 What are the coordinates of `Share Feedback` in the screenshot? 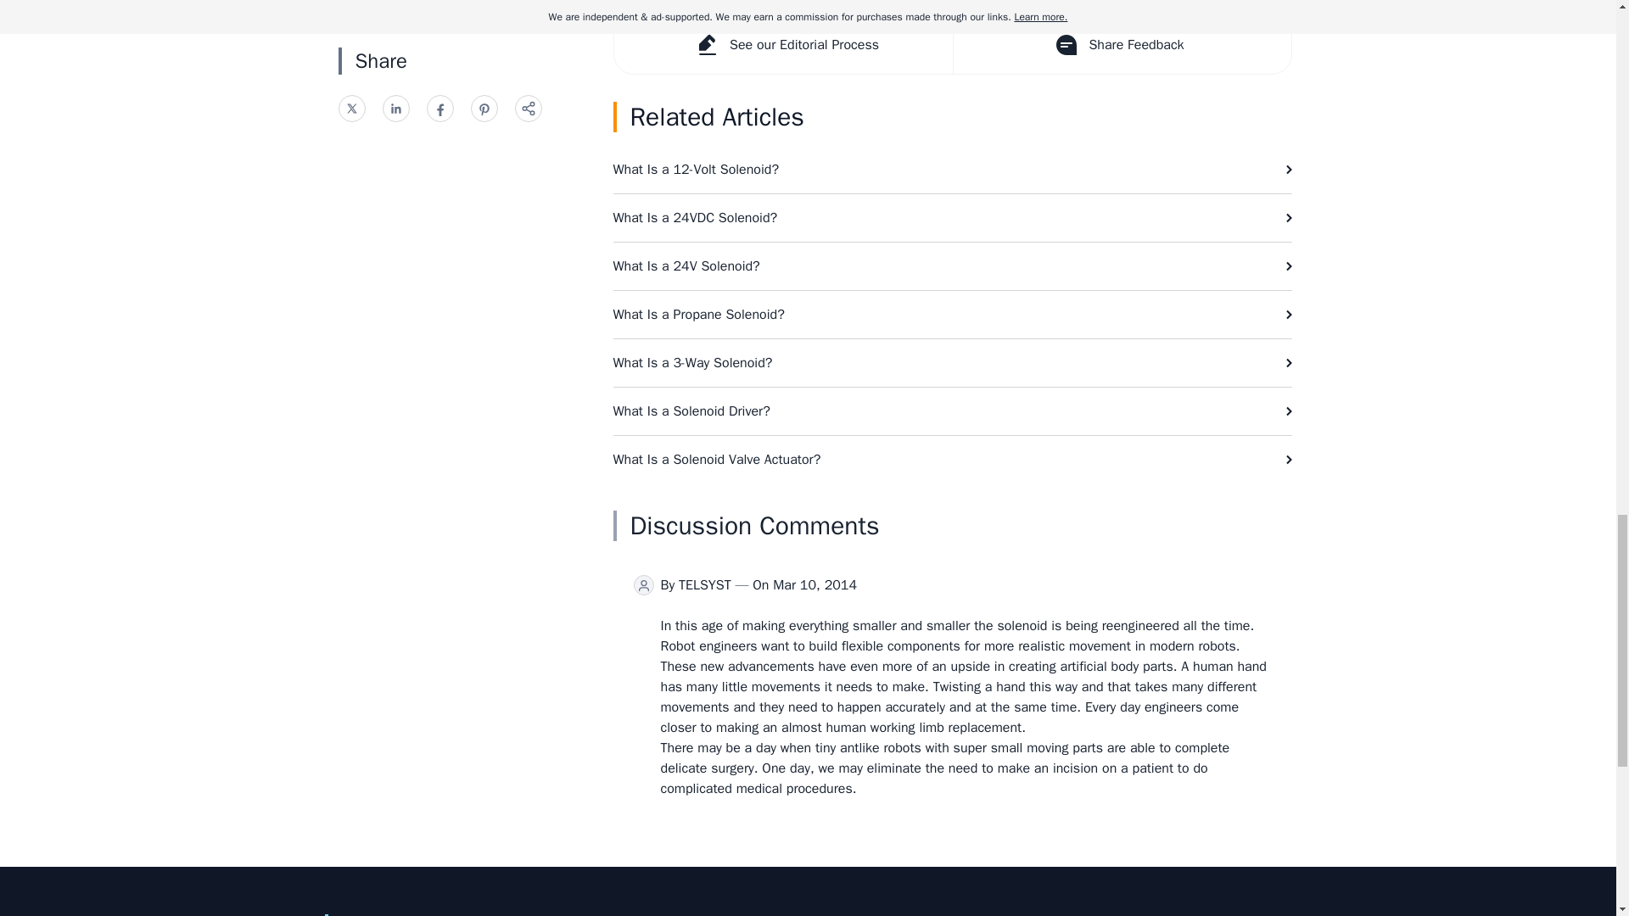 It's located at (1120, 45).